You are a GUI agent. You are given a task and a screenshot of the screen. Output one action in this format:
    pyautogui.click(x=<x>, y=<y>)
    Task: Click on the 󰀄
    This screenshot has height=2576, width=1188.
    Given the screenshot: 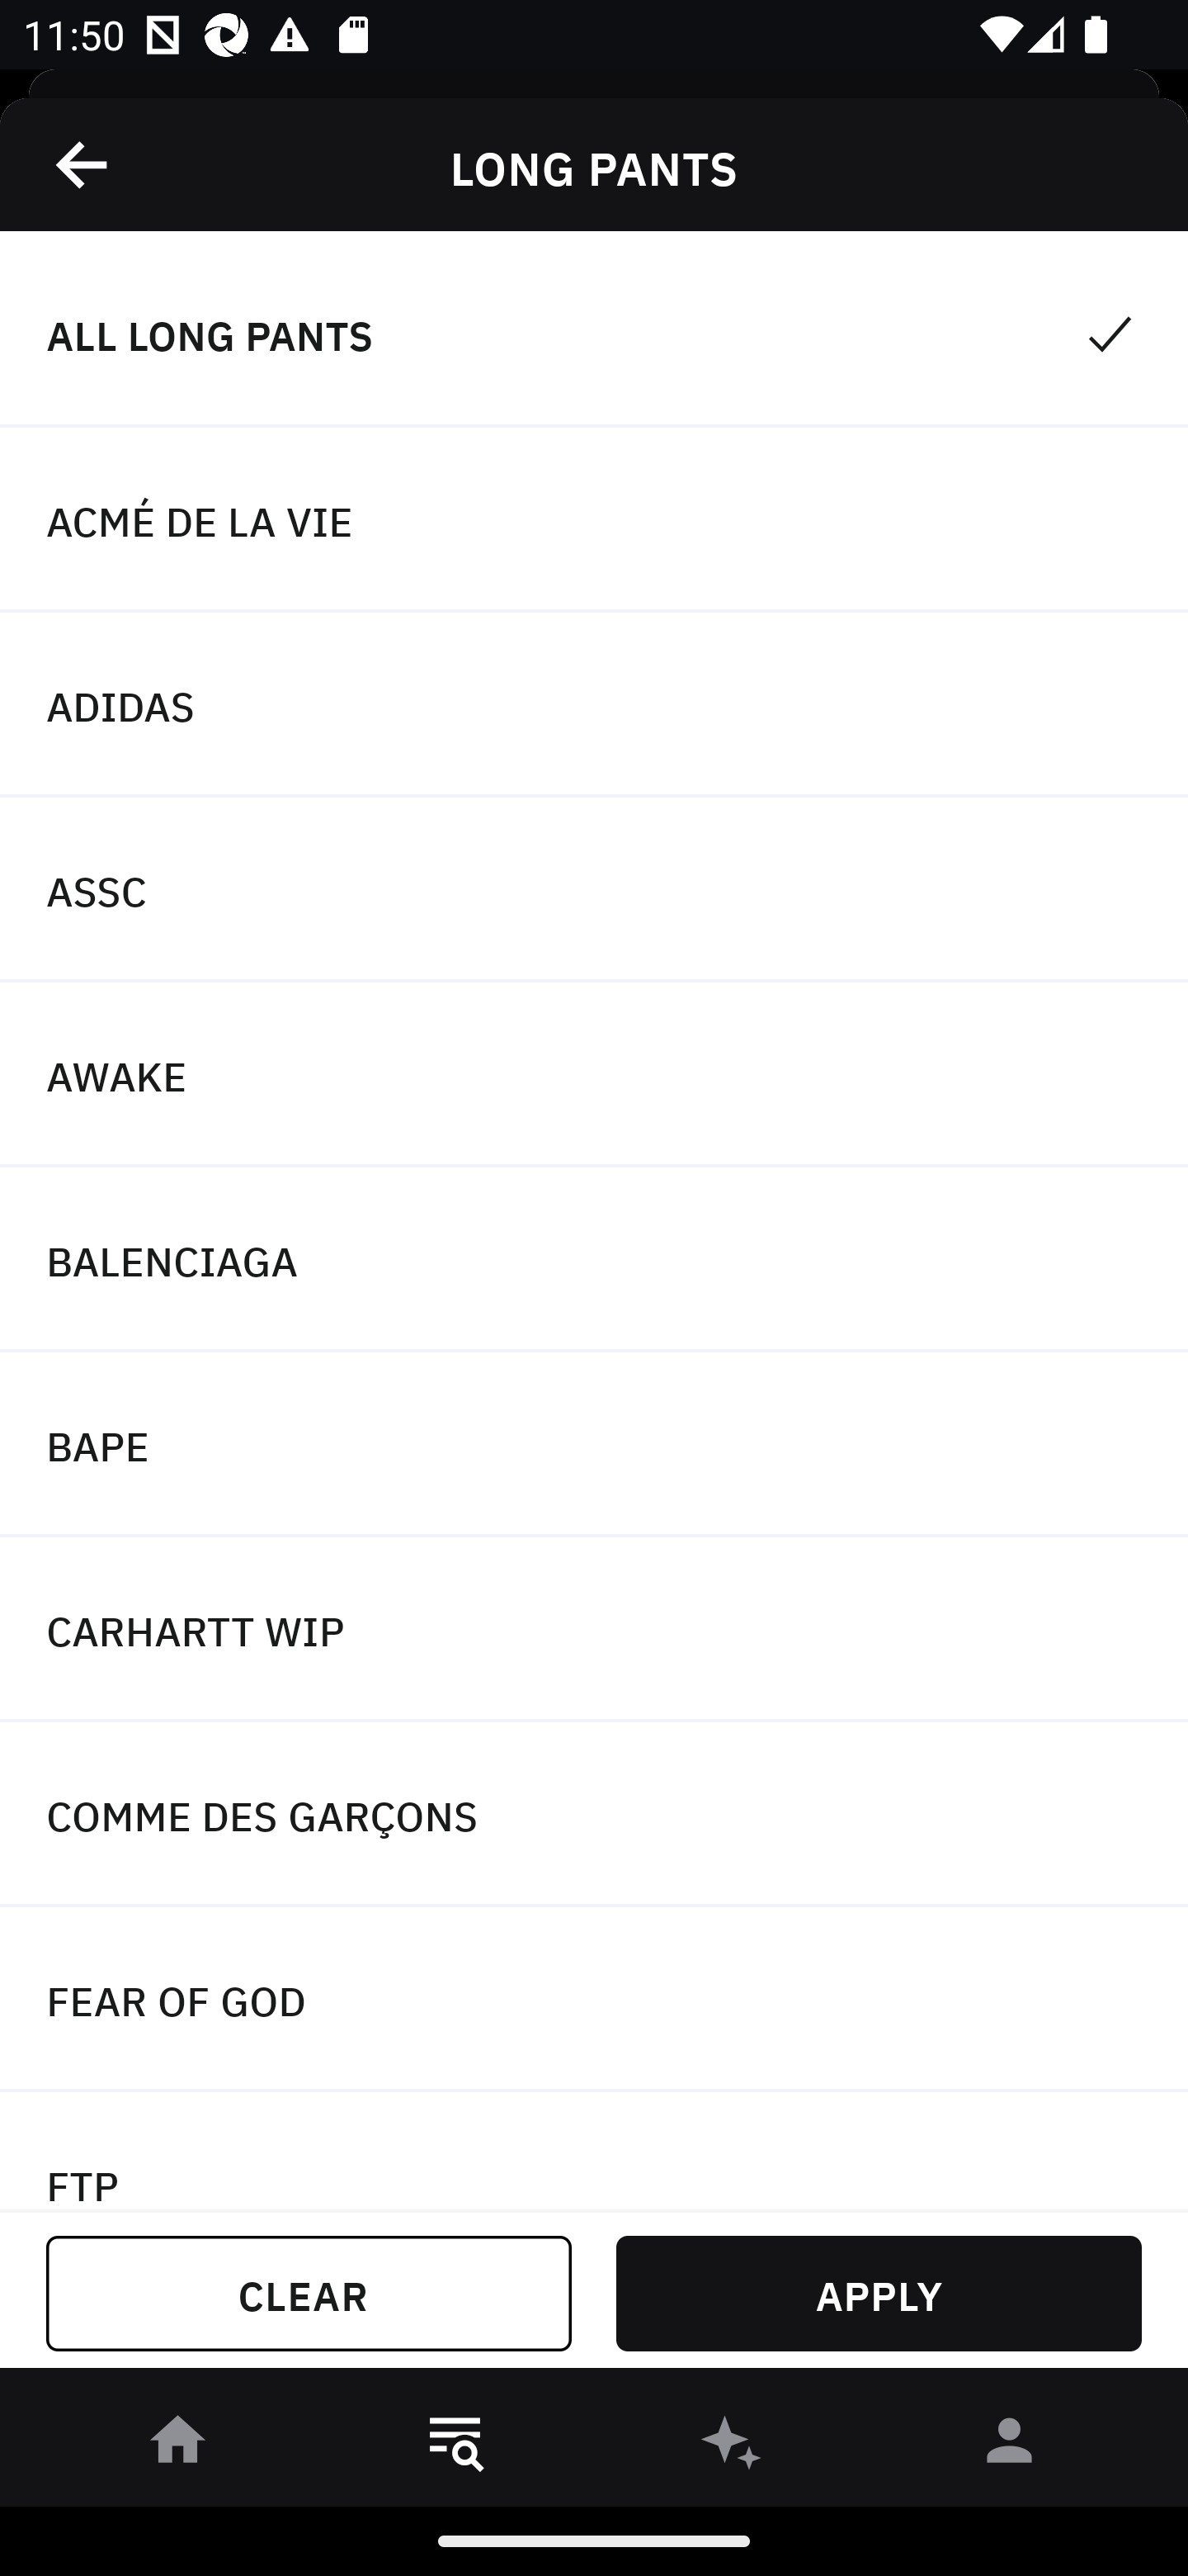 What is the action you would take?
    pyautogui.click(x=1010, y=2446)
    